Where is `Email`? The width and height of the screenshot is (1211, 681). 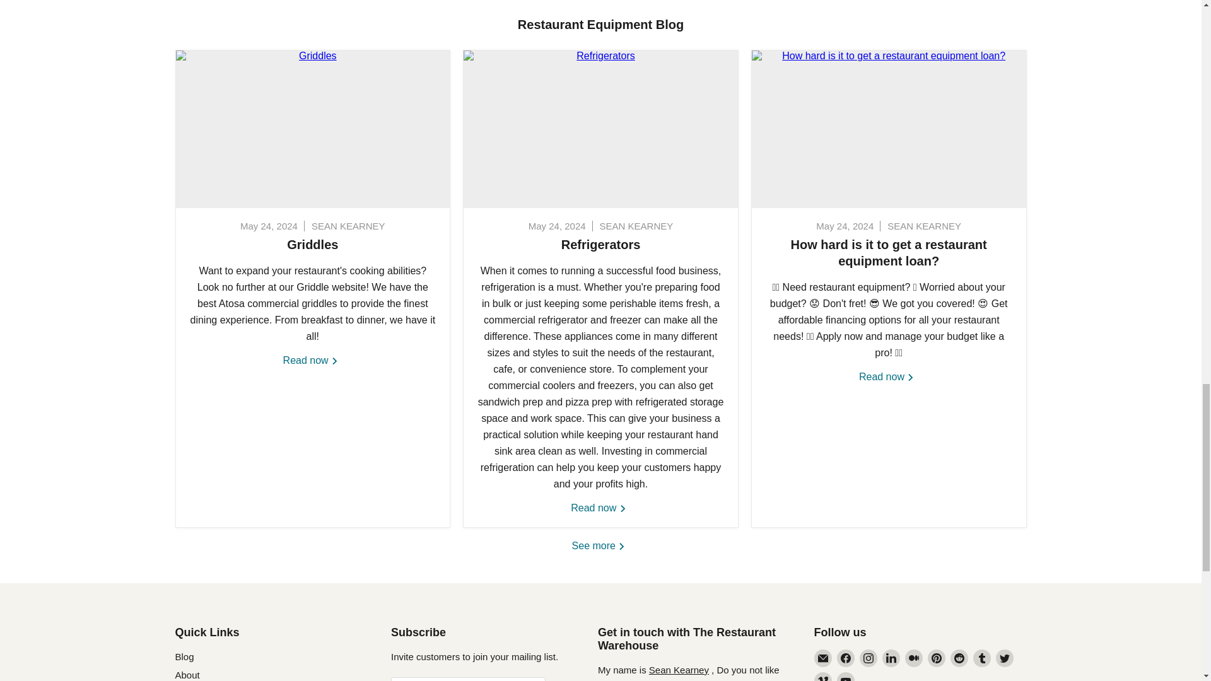 Email is located at coordinates (822, 658).